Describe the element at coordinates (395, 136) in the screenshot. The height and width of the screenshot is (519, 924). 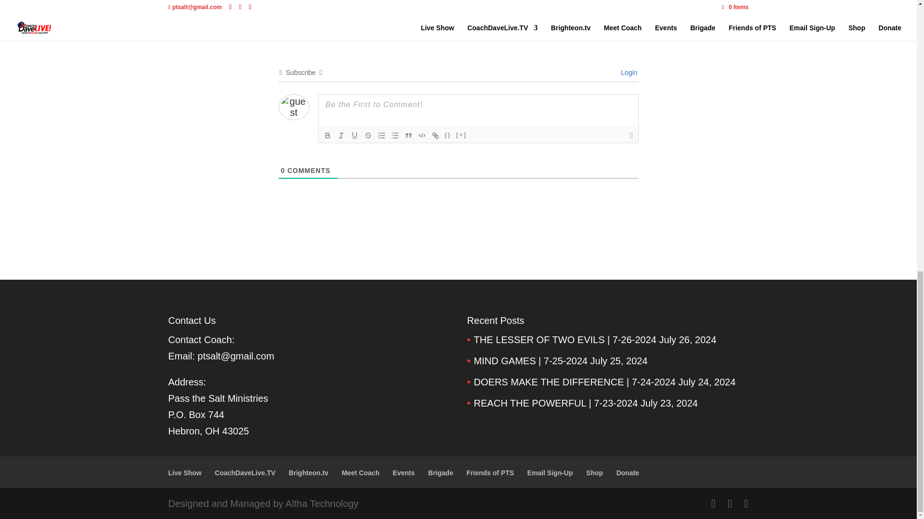
I see `Unordered List` at that location.